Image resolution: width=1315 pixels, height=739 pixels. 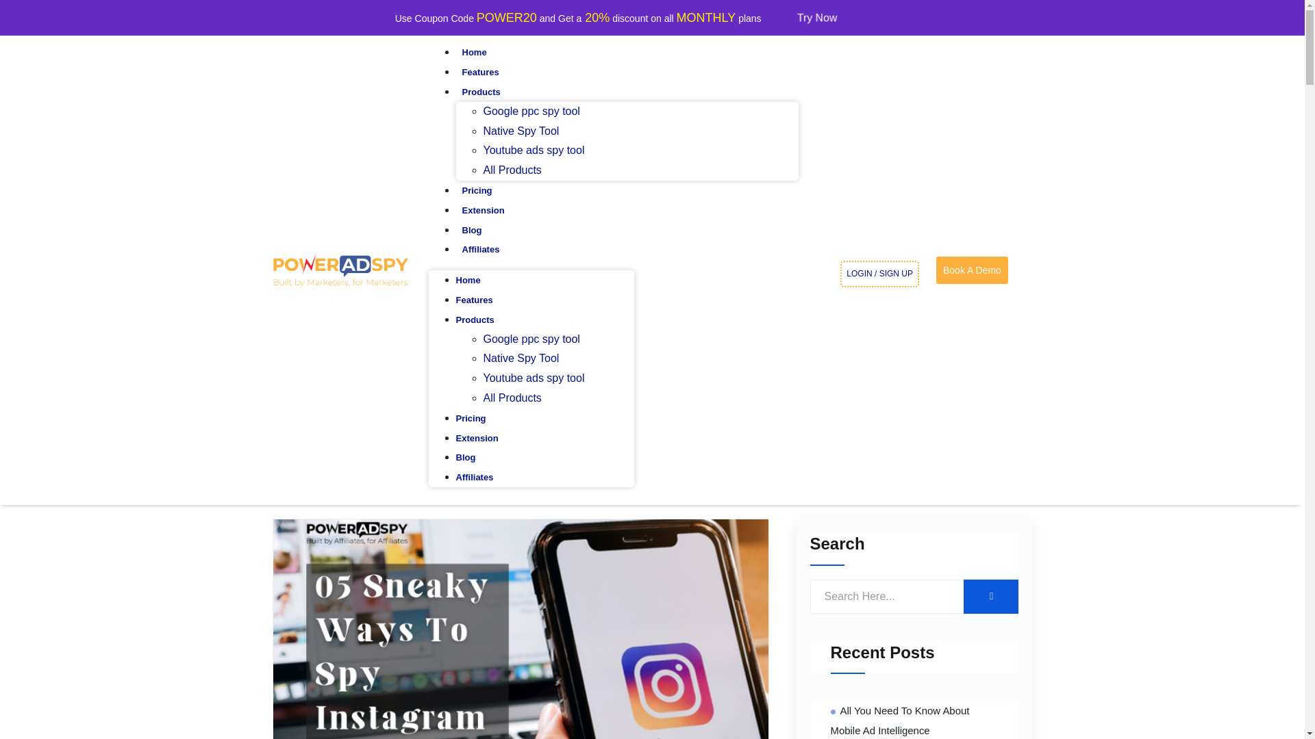 I want to click on All Products, so click(x=512, y=170).